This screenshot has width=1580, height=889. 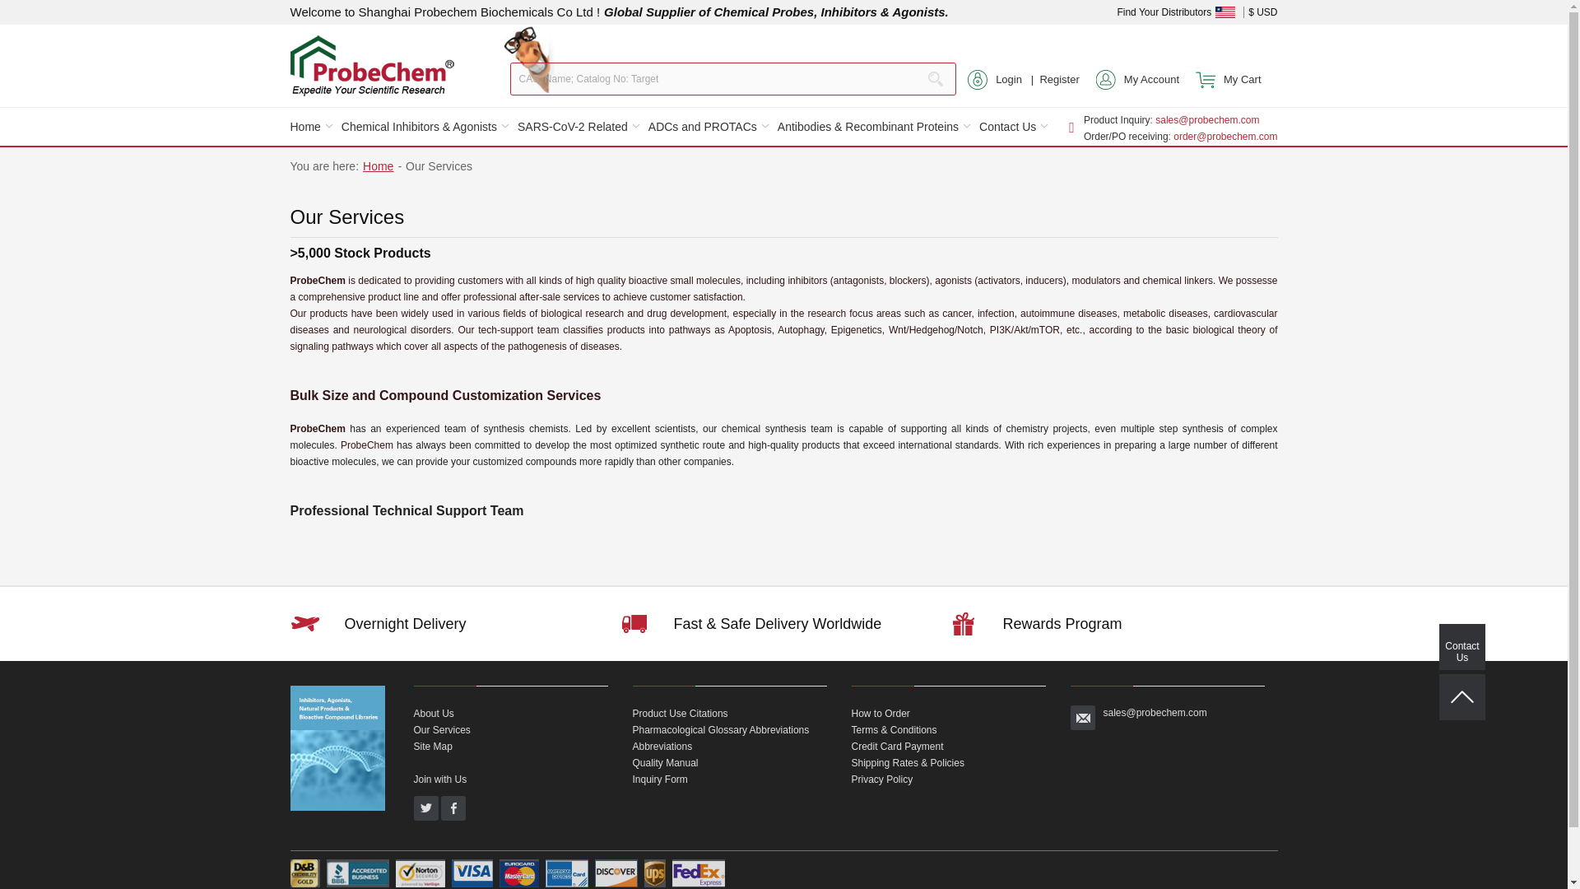 I want to click on My Account, so click(x=1137, y=80).